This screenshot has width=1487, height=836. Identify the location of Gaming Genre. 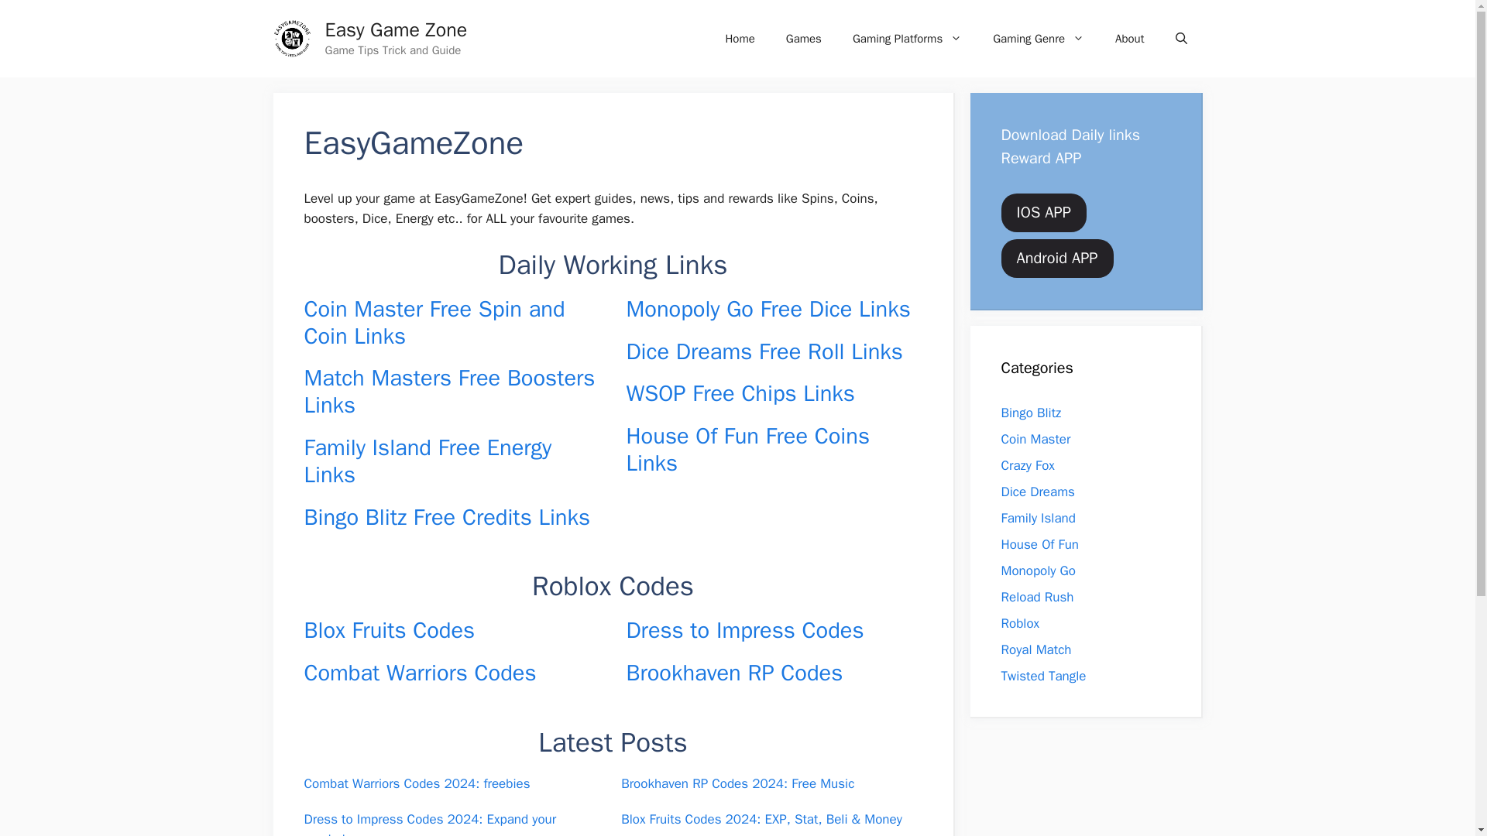
(1038, 39).